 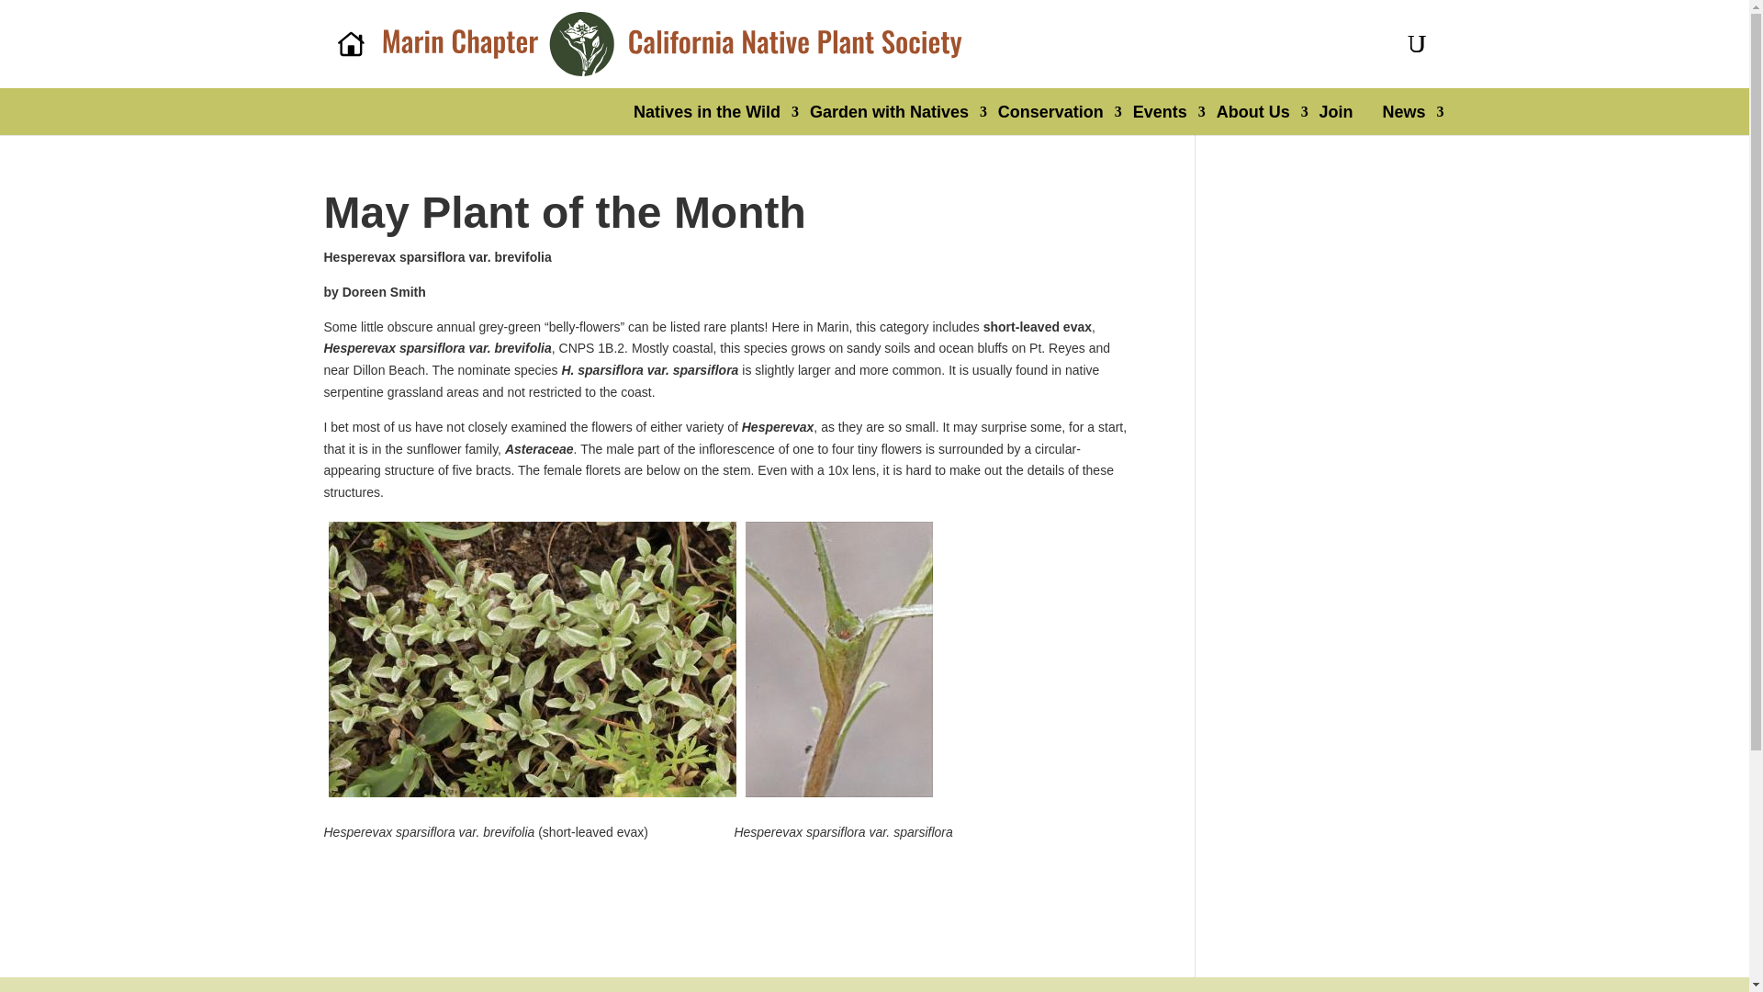 What do you see at coordinates (889, 112) in the screenshot?
I see `Garden with Natives` at bounding box center [889, 112].